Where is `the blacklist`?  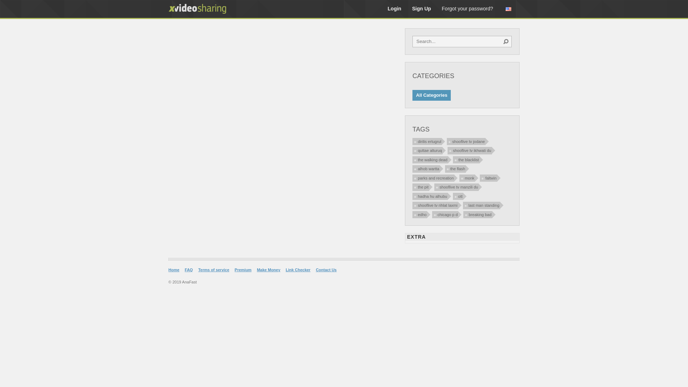
the blacklist is located at coordinates (466, 160).